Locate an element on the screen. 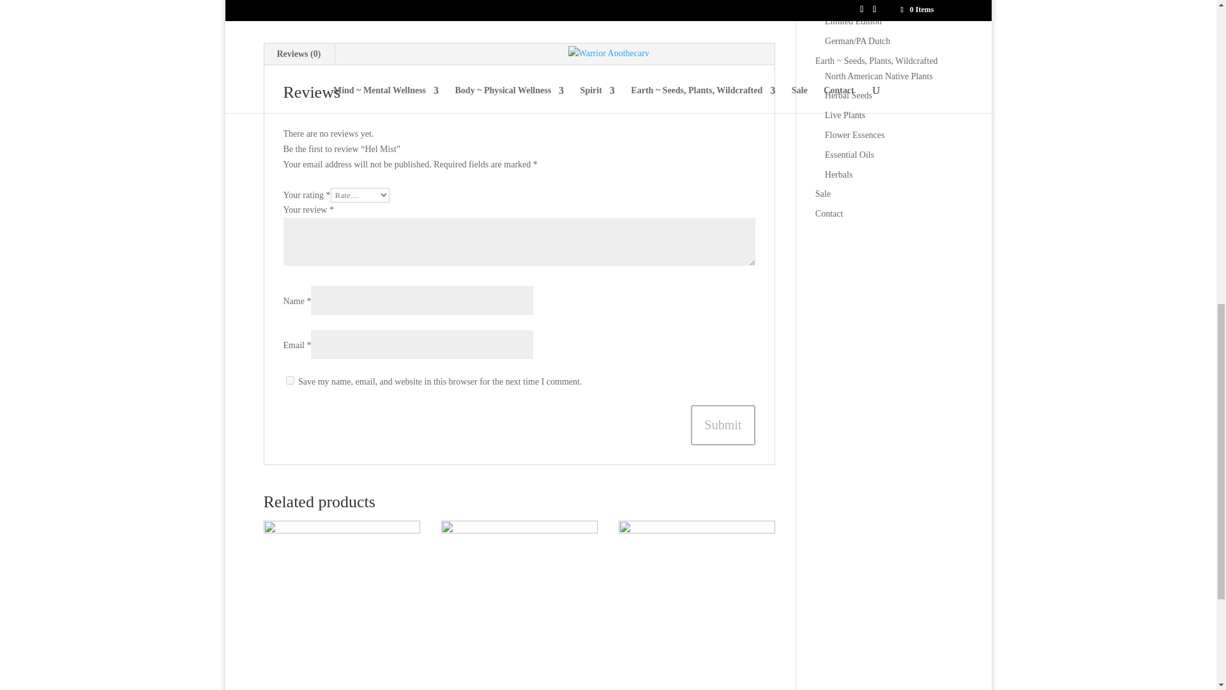  Grounding is located at coordinates (648, 1).